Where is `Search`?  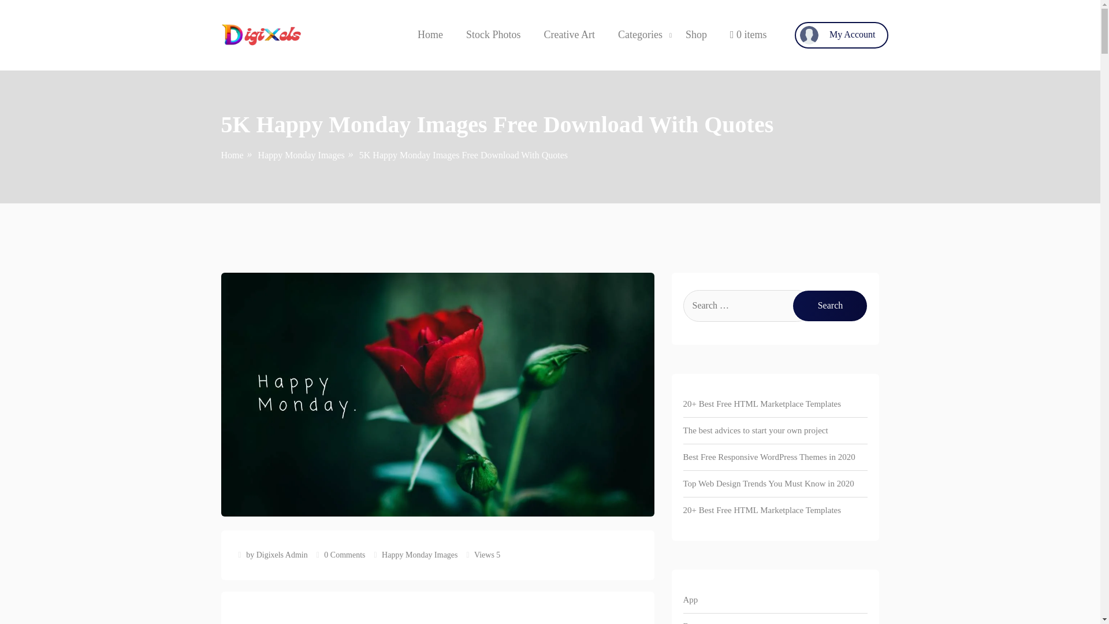 Search is located at coordinates (829, 306).